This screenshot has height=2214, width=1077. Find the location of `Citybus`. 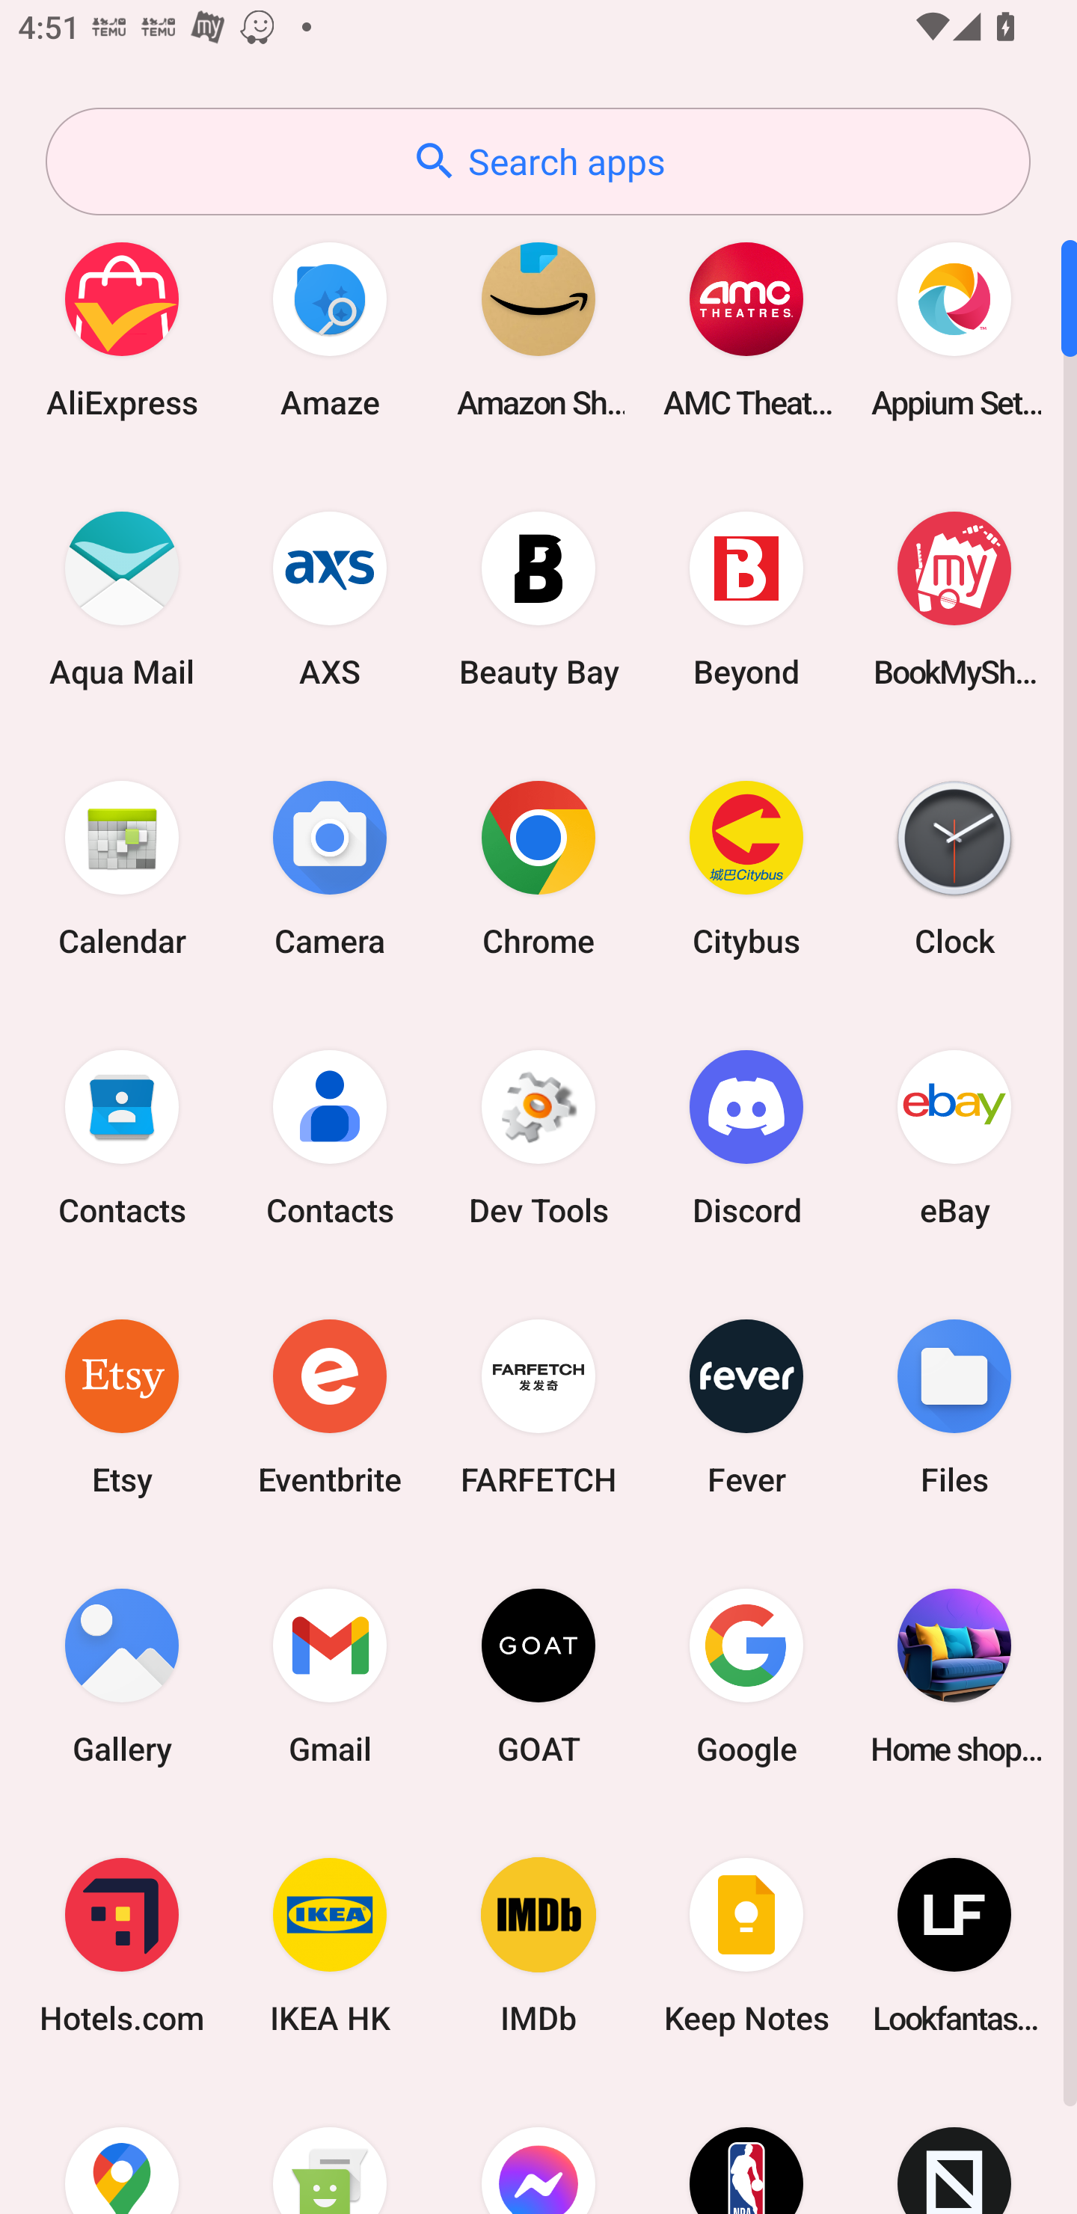

Citybus is located at coordinates (746, 868).